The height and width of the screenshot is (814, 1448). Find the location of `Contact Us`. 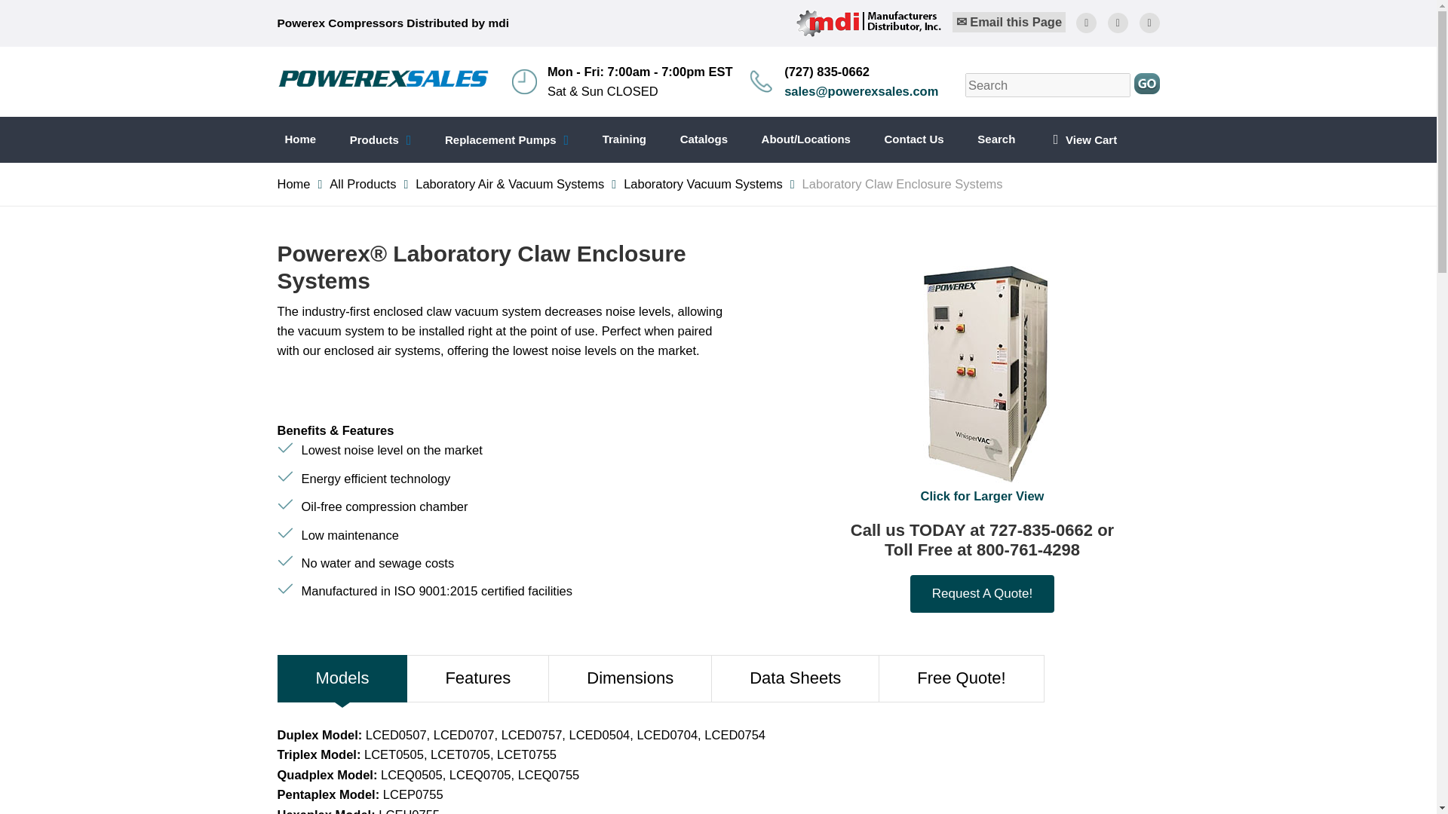

Contact Us is located at coordinates (913, 139).